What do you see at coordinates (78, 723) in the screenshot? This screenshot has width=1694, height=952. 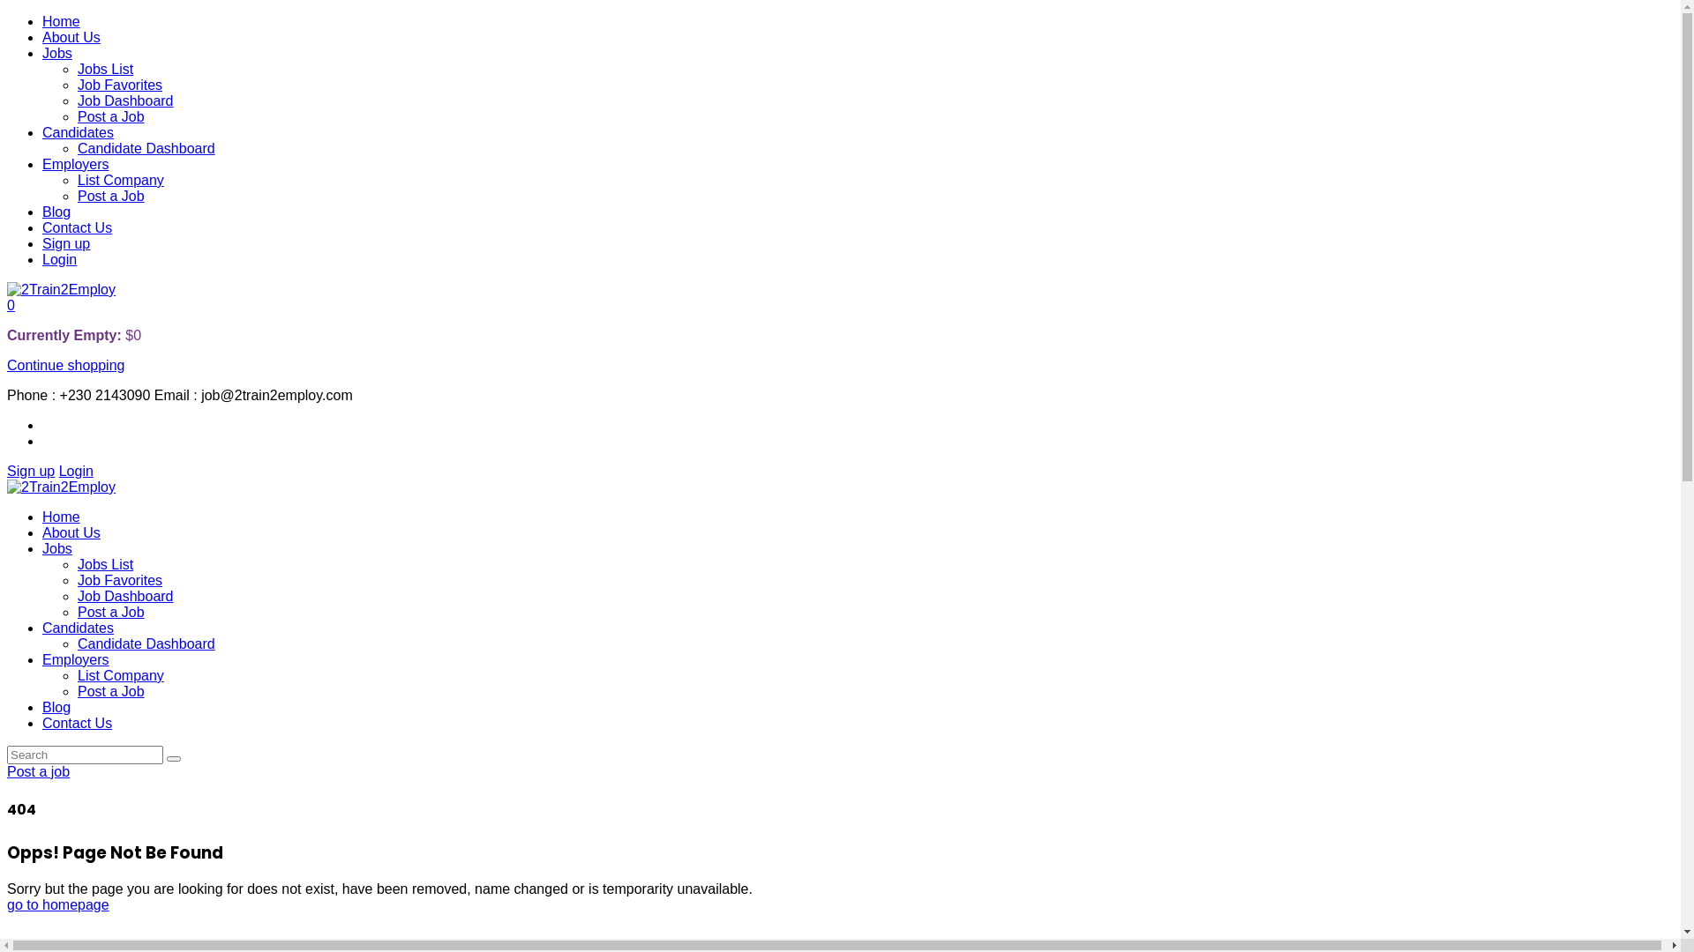 I see `Contact Us` at bounding box center [78, 723].